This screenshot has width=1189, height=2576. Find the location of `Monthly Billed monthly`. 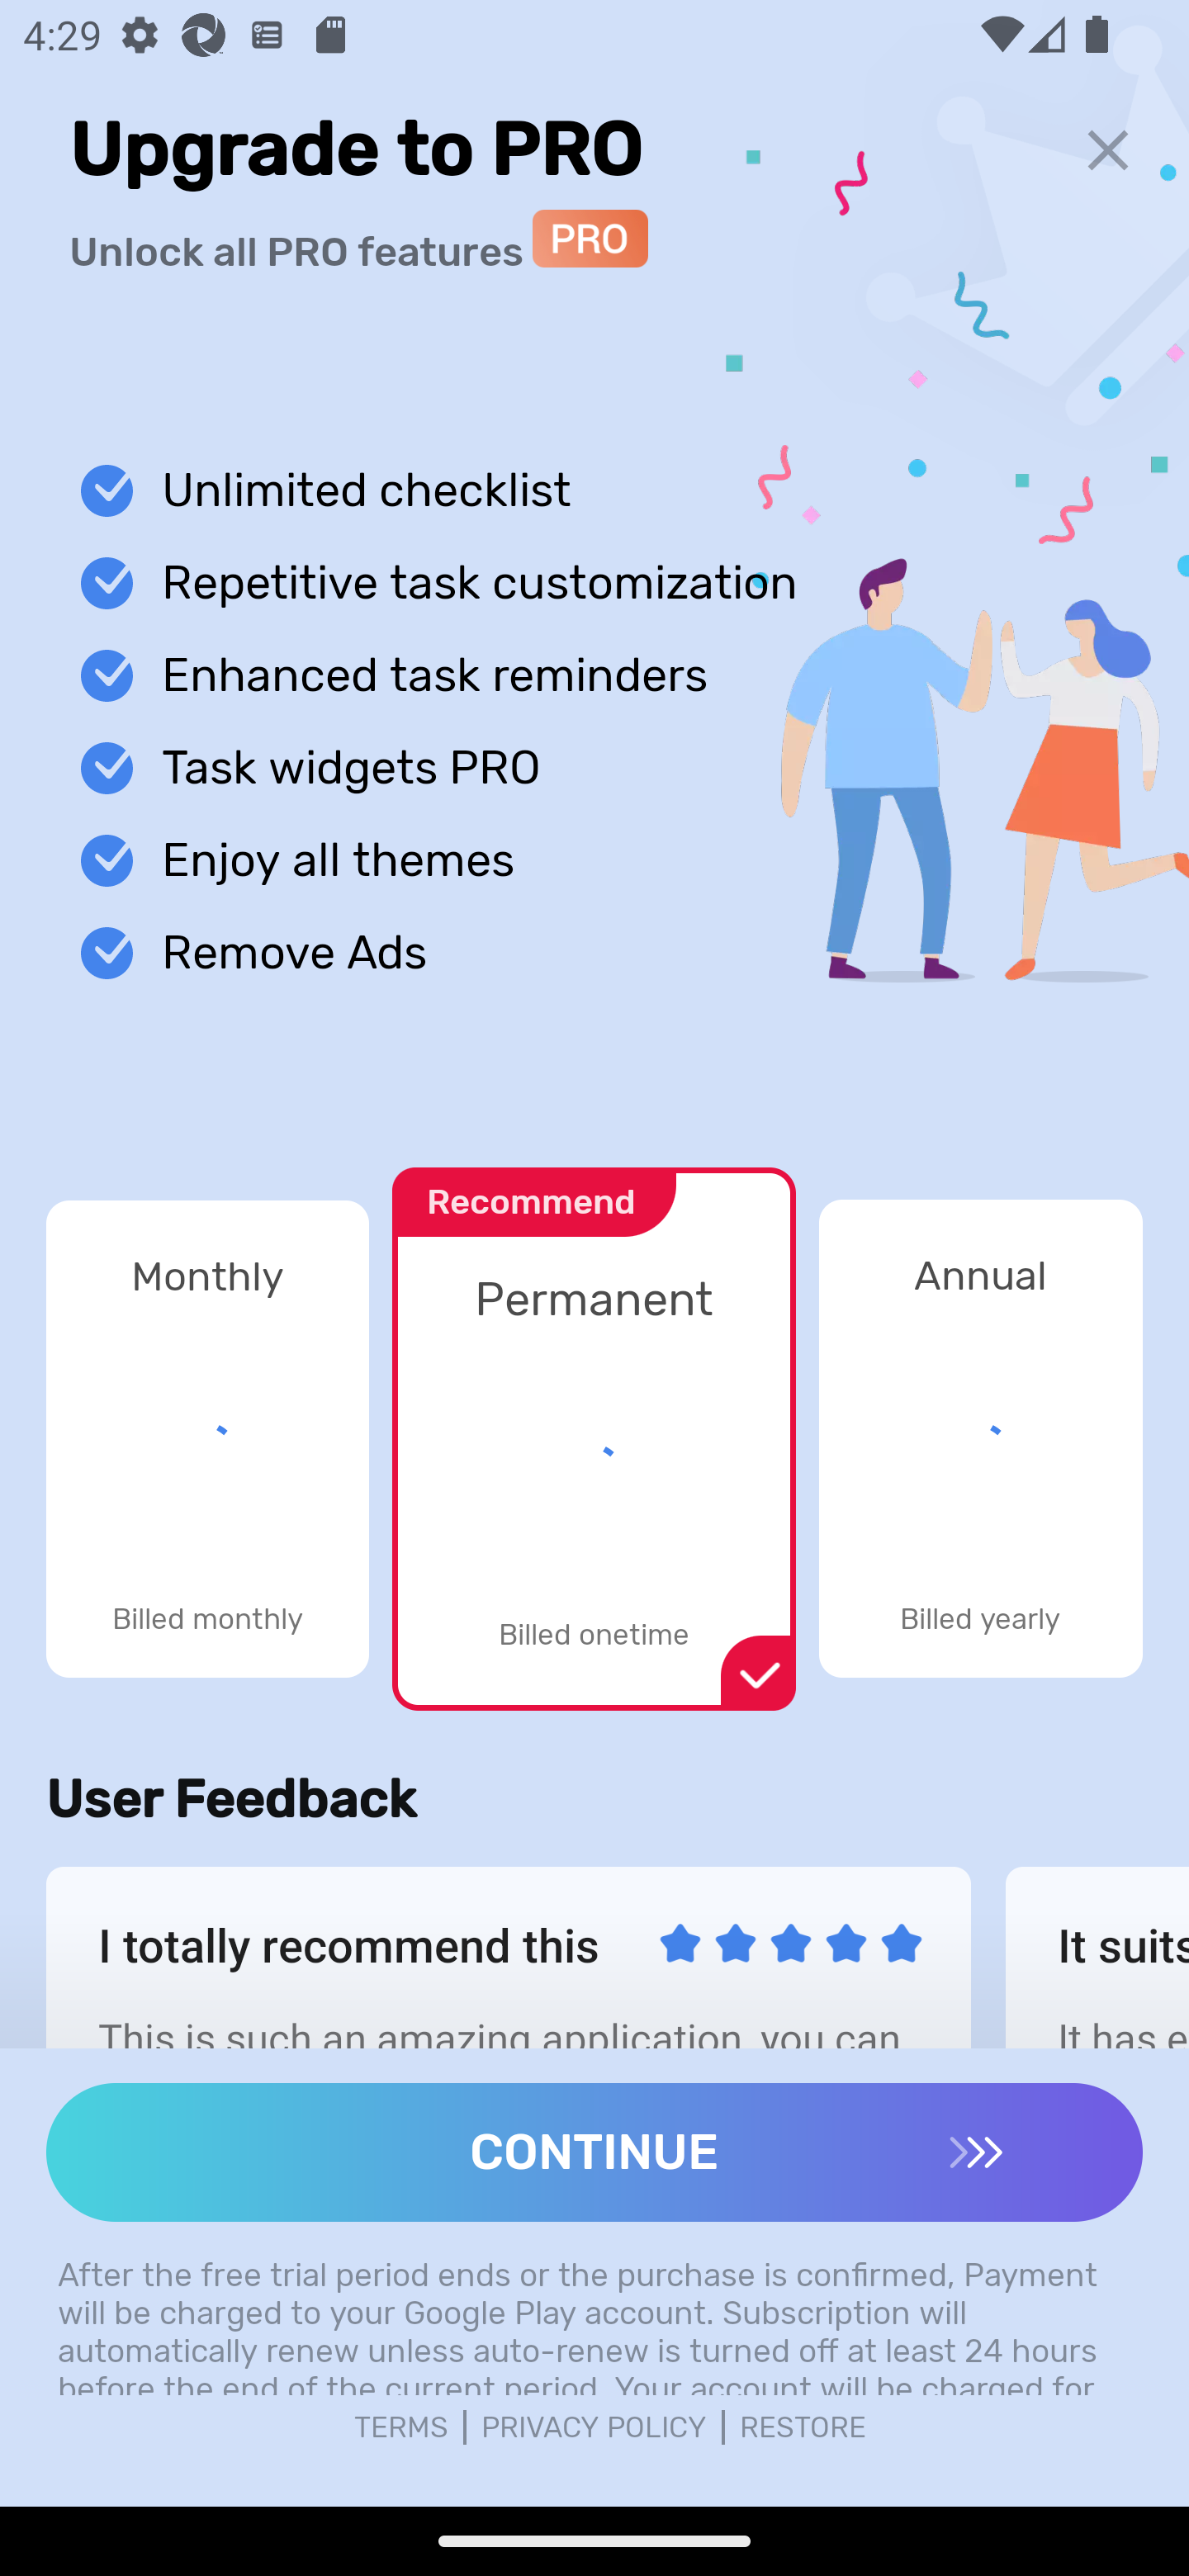

Monthly Billed monthly is located at coordinates (207, 1438).